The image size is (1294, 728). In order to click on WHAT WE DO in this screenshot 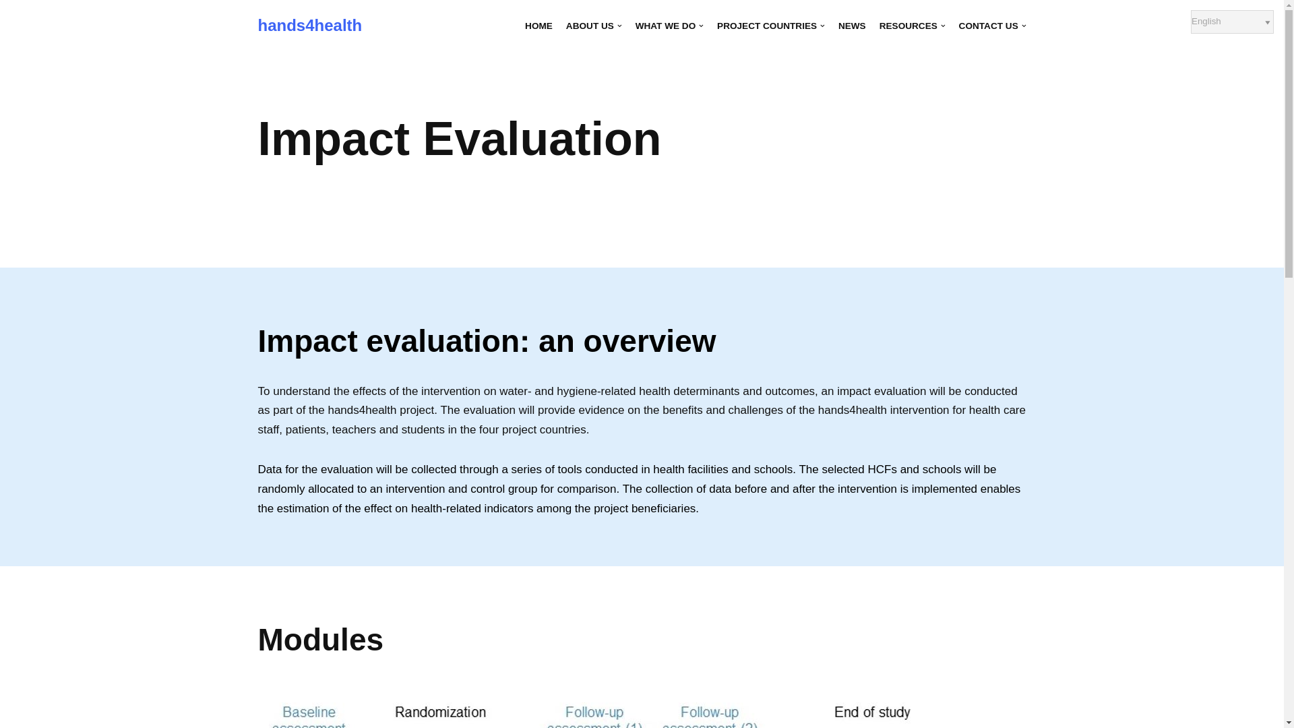, I will do `click(669, 26)`.